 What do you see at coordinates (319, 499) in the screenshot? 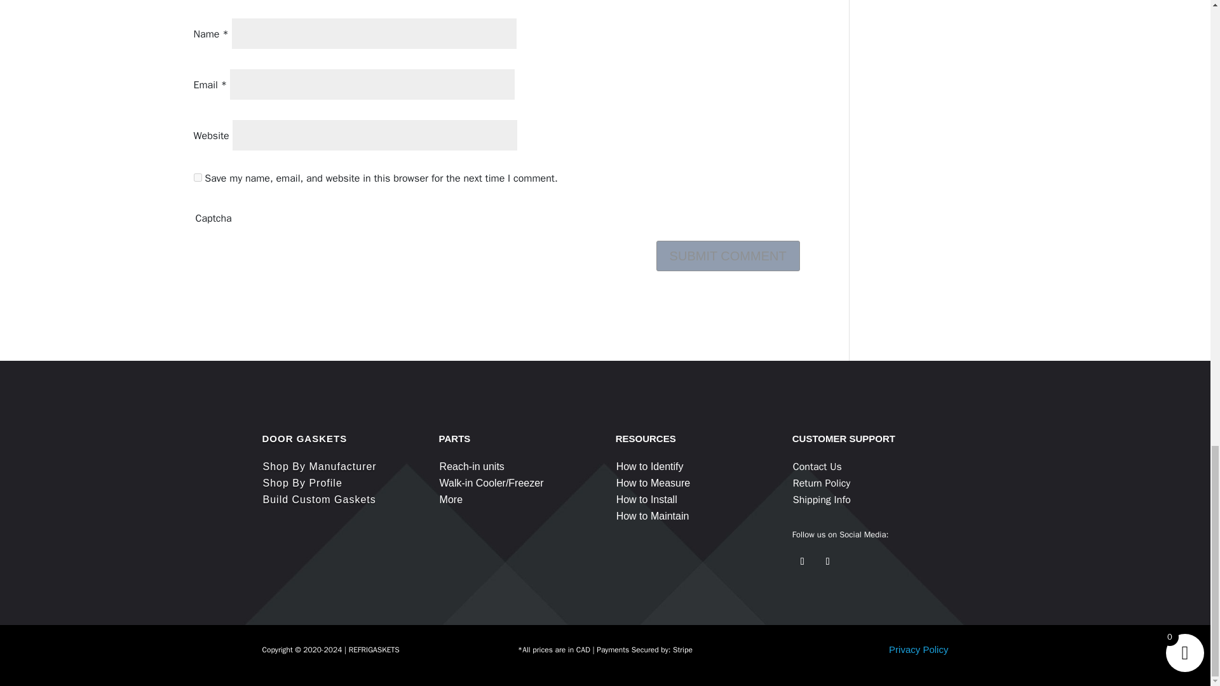
I see `Build Custom Gaskets` at bounding box center [319, 499].